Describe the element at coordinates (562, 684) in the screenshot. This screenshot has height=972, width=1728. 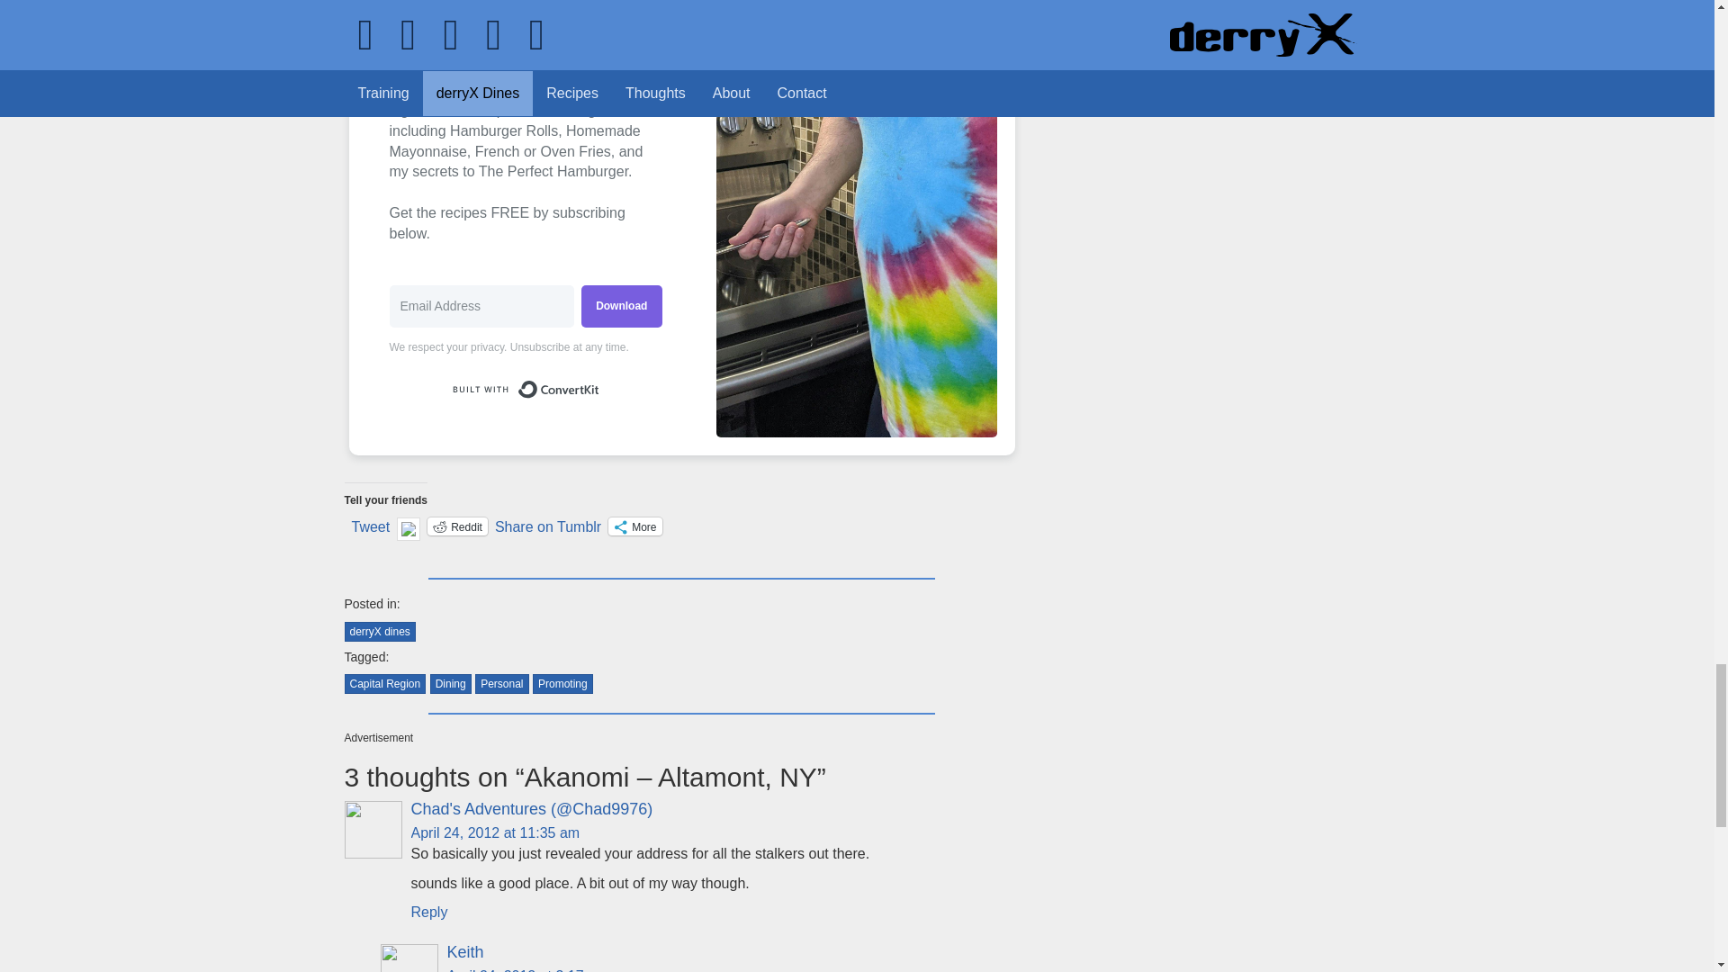
I see `Promoting` at that location.